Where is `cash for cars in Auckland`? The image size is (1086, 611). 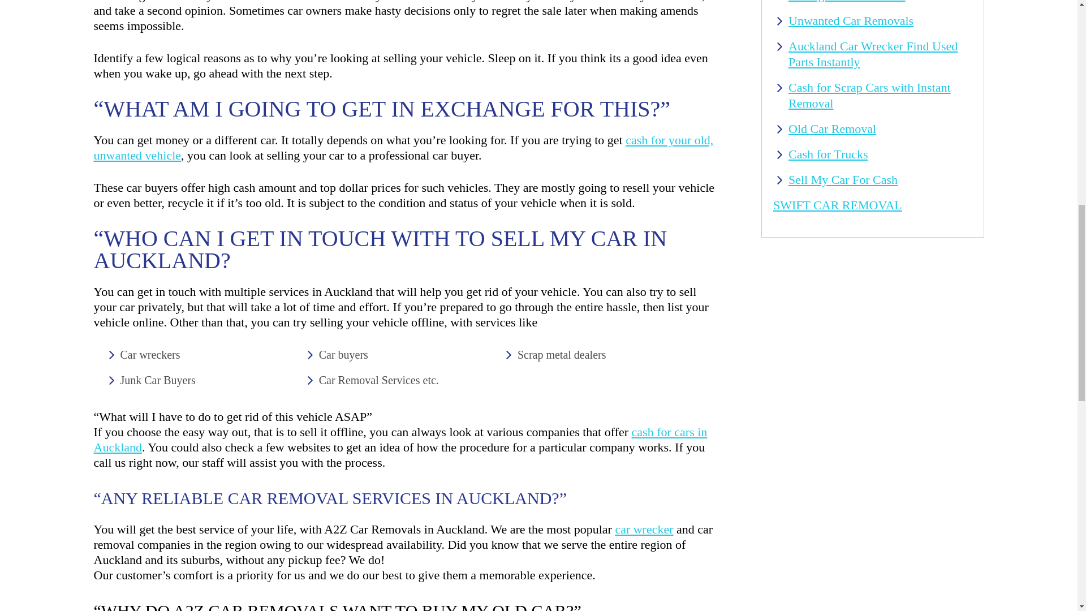 cash for cars in Auckland is located at coordinates (400, 439).